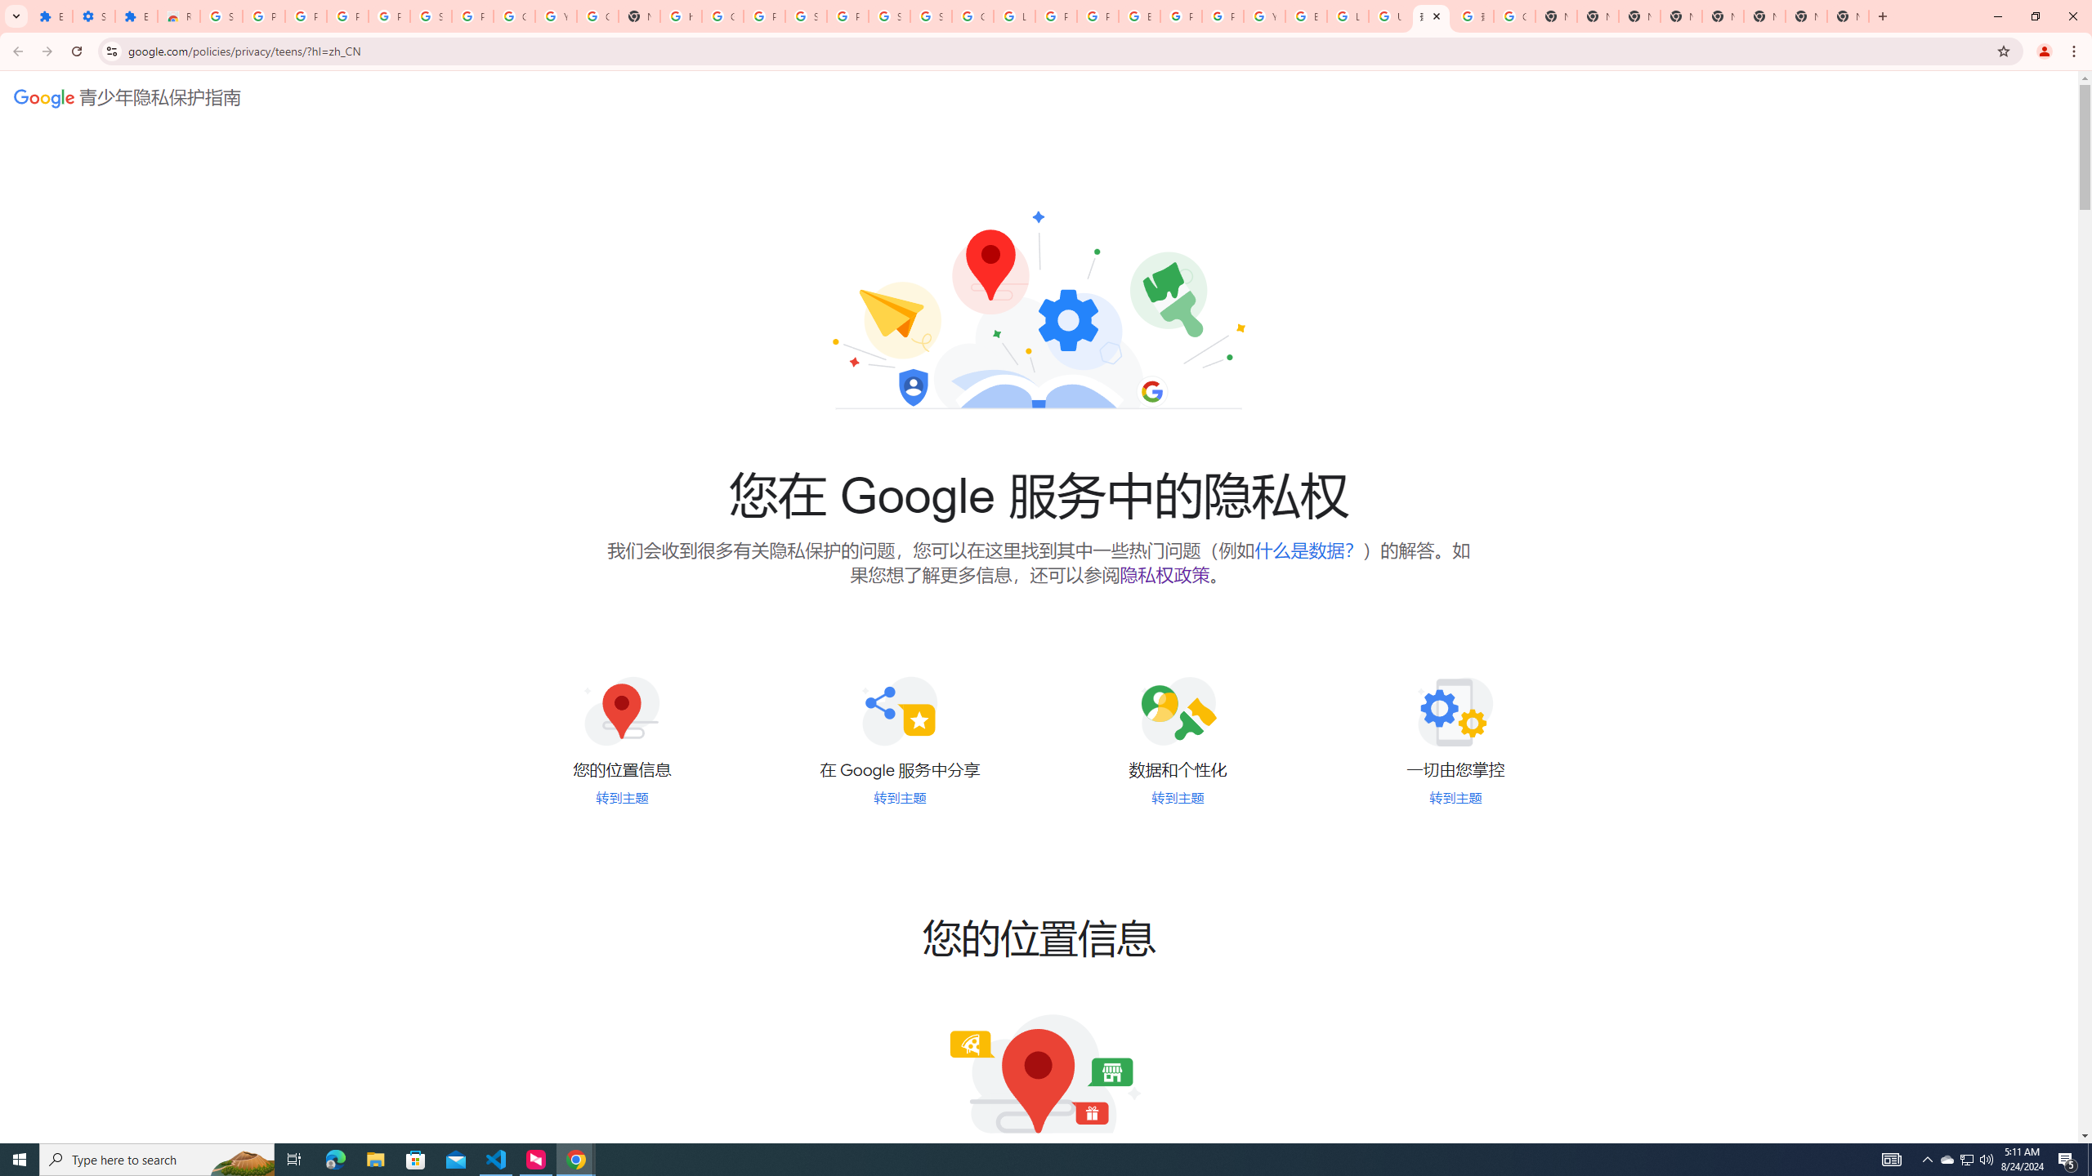 The image size is (2092, 1176). Describe the element at coordinates (1848, 16) in the screenshot. I see `New Tab` at that location.